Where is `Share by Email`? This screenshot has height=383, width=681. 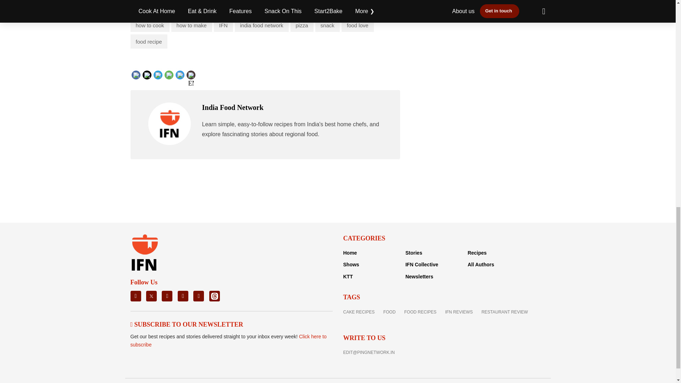
Share by Email is located at coordinates (191, 76).